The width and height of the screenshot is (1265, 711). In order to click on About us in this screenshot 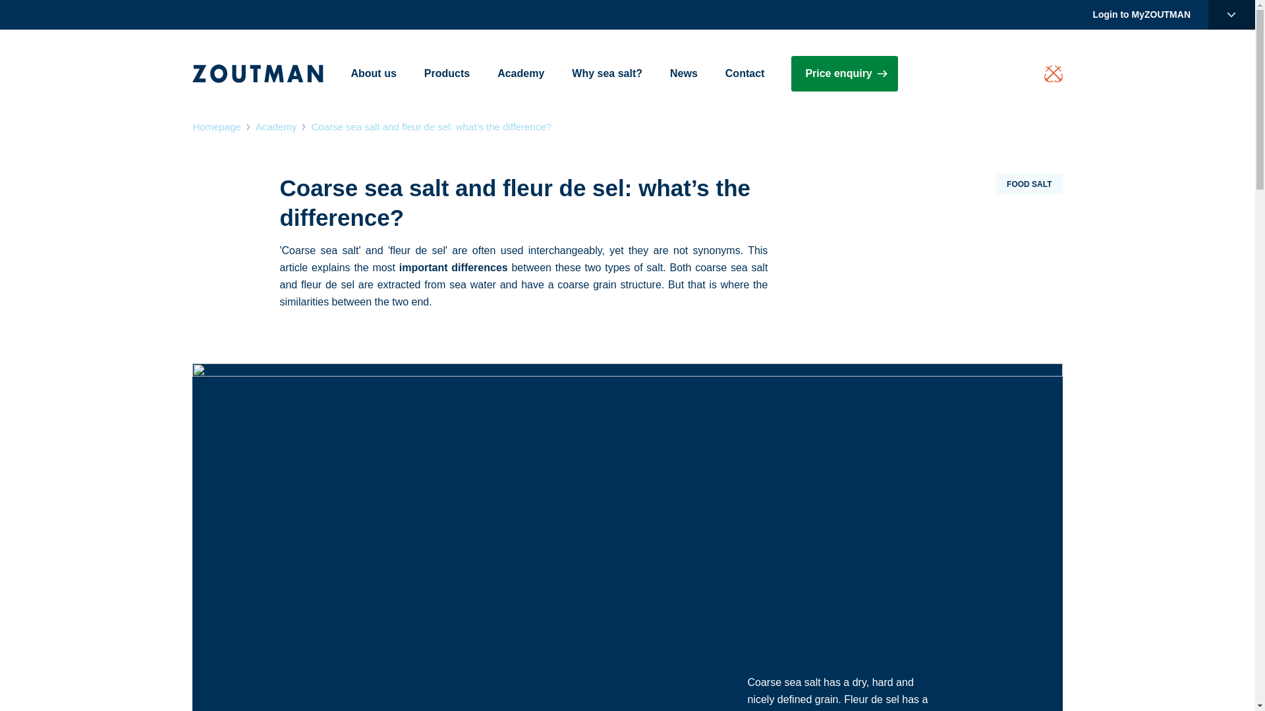, I will do `click(373, 74)`.